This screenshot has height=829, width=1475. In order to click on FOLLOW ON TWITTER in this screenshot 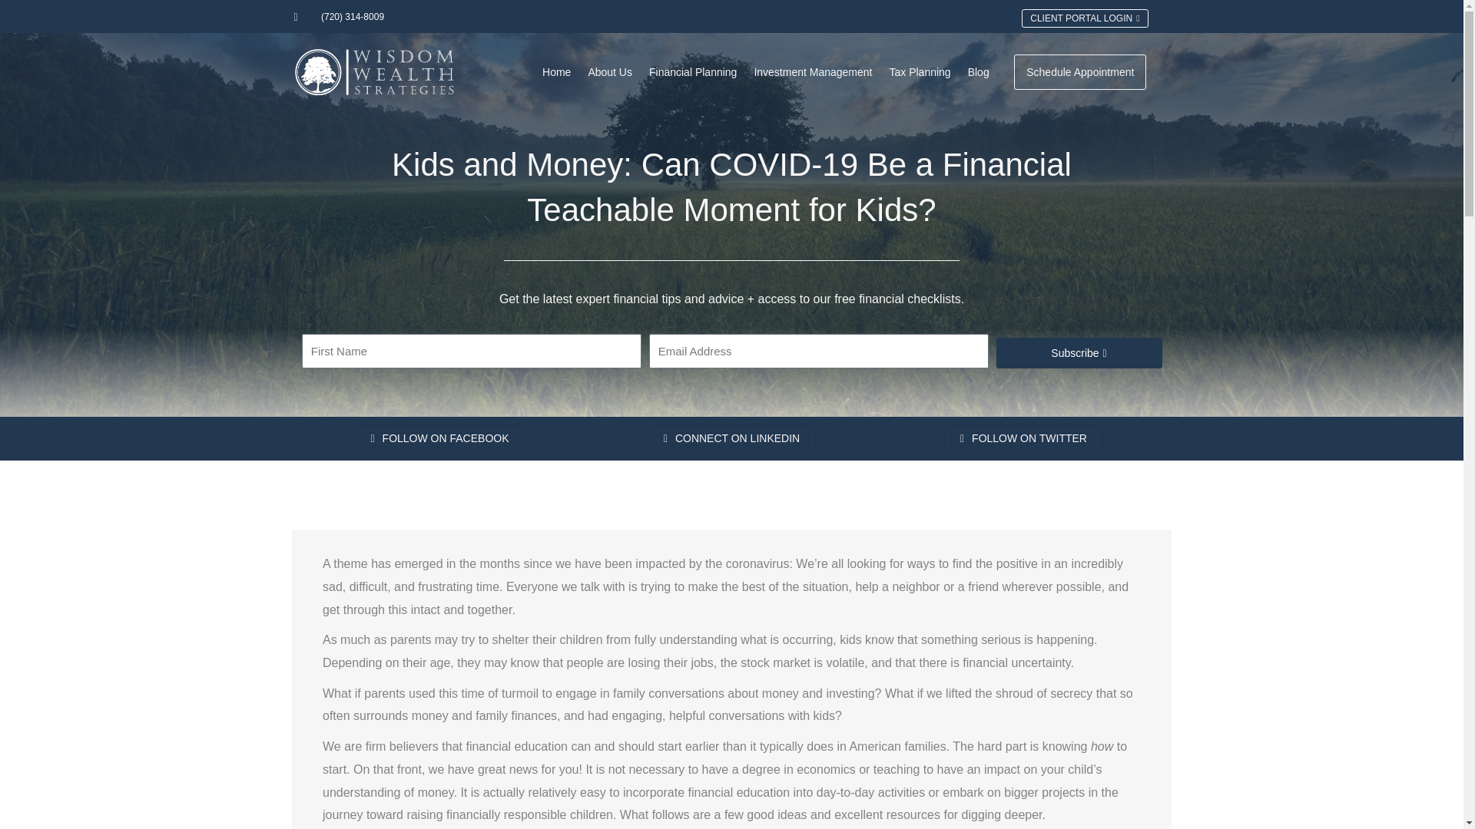, I will do `click(1023, 438)`.